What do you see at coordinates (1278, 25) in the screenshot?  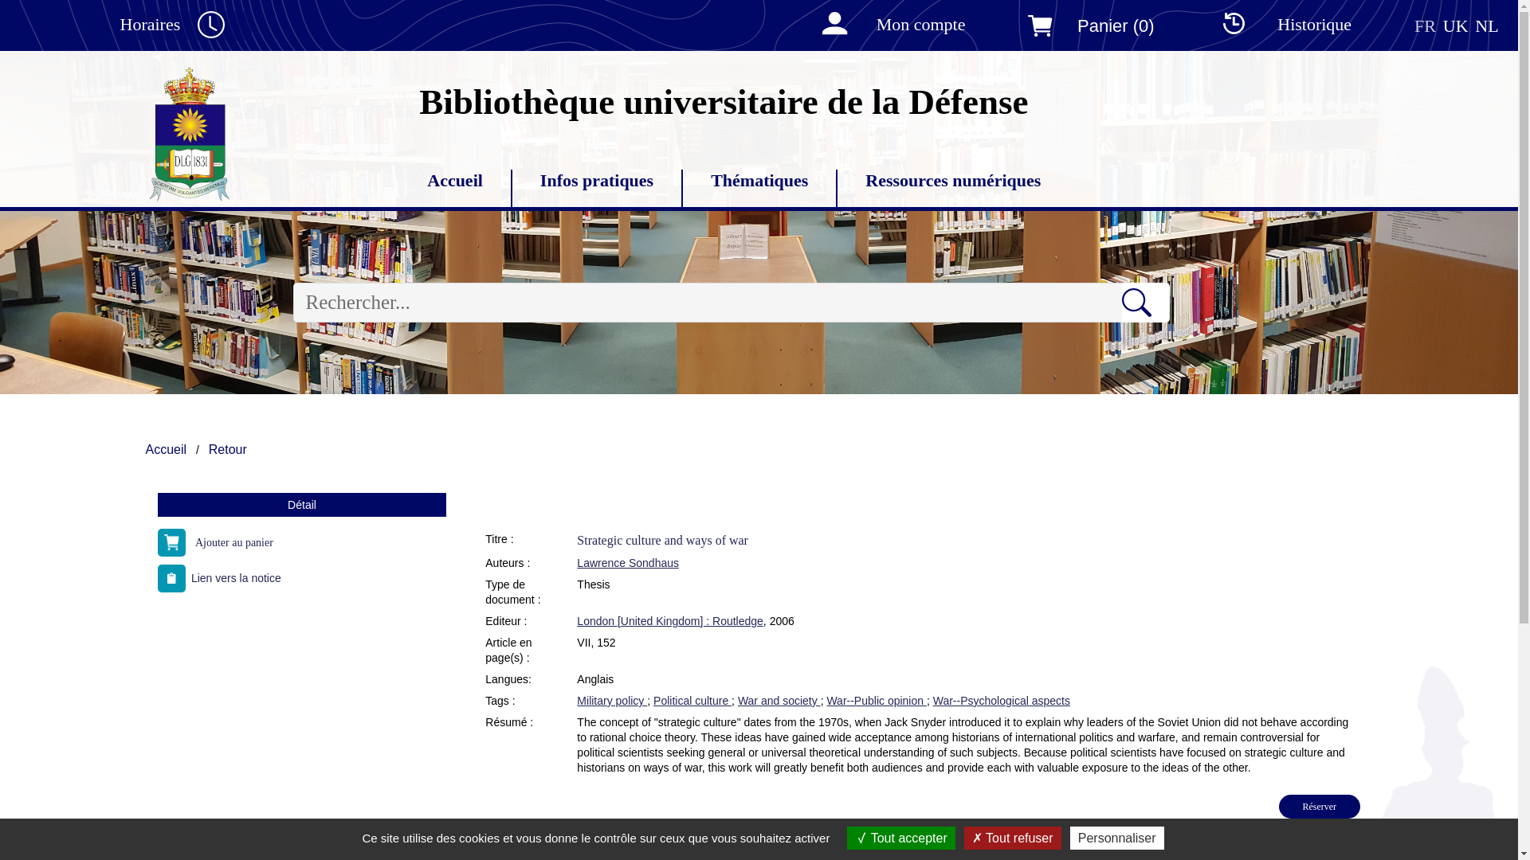 I see `Historique des recherches` at bounding box center [1278, 25].